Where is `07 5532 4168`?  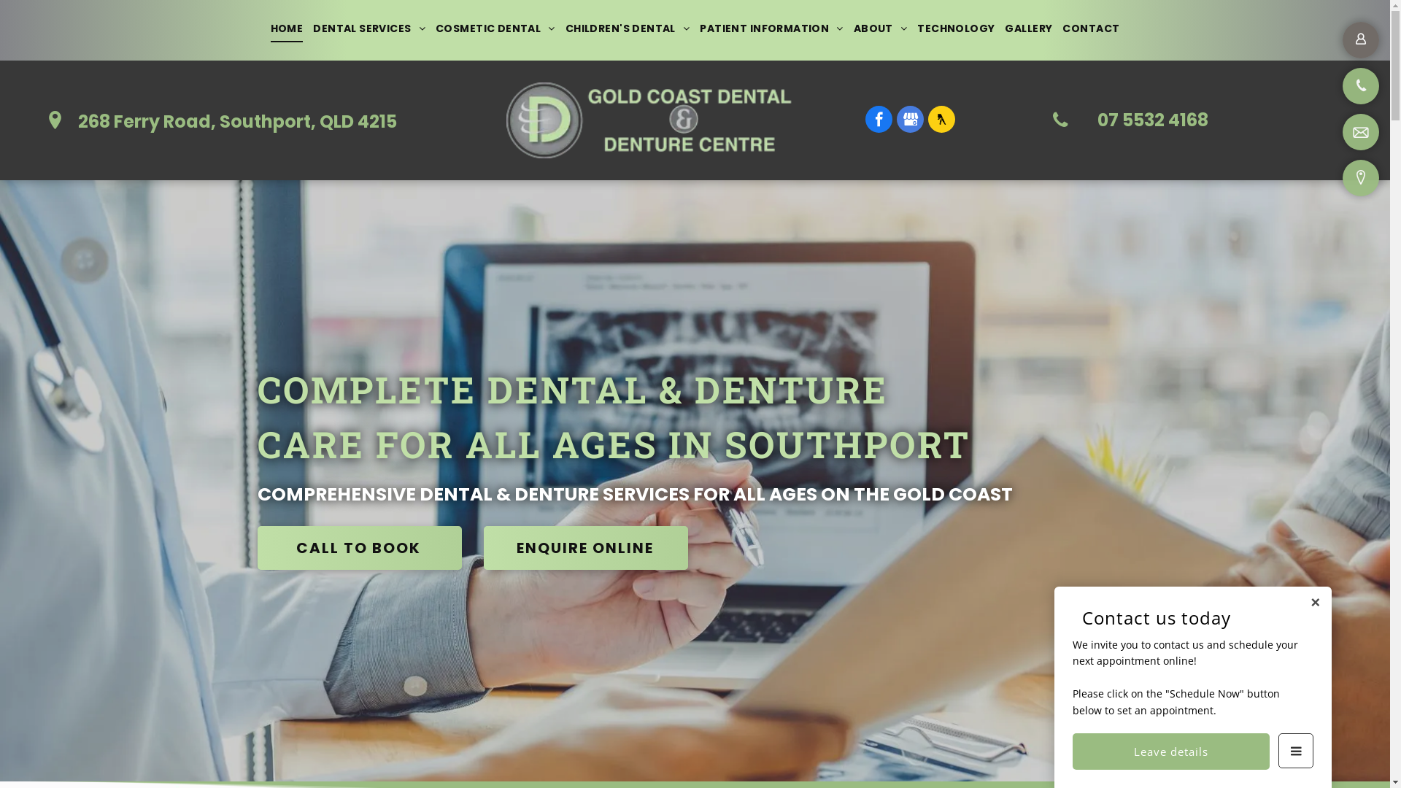
07 5532 4168 is located at coordinates (1138, 120).